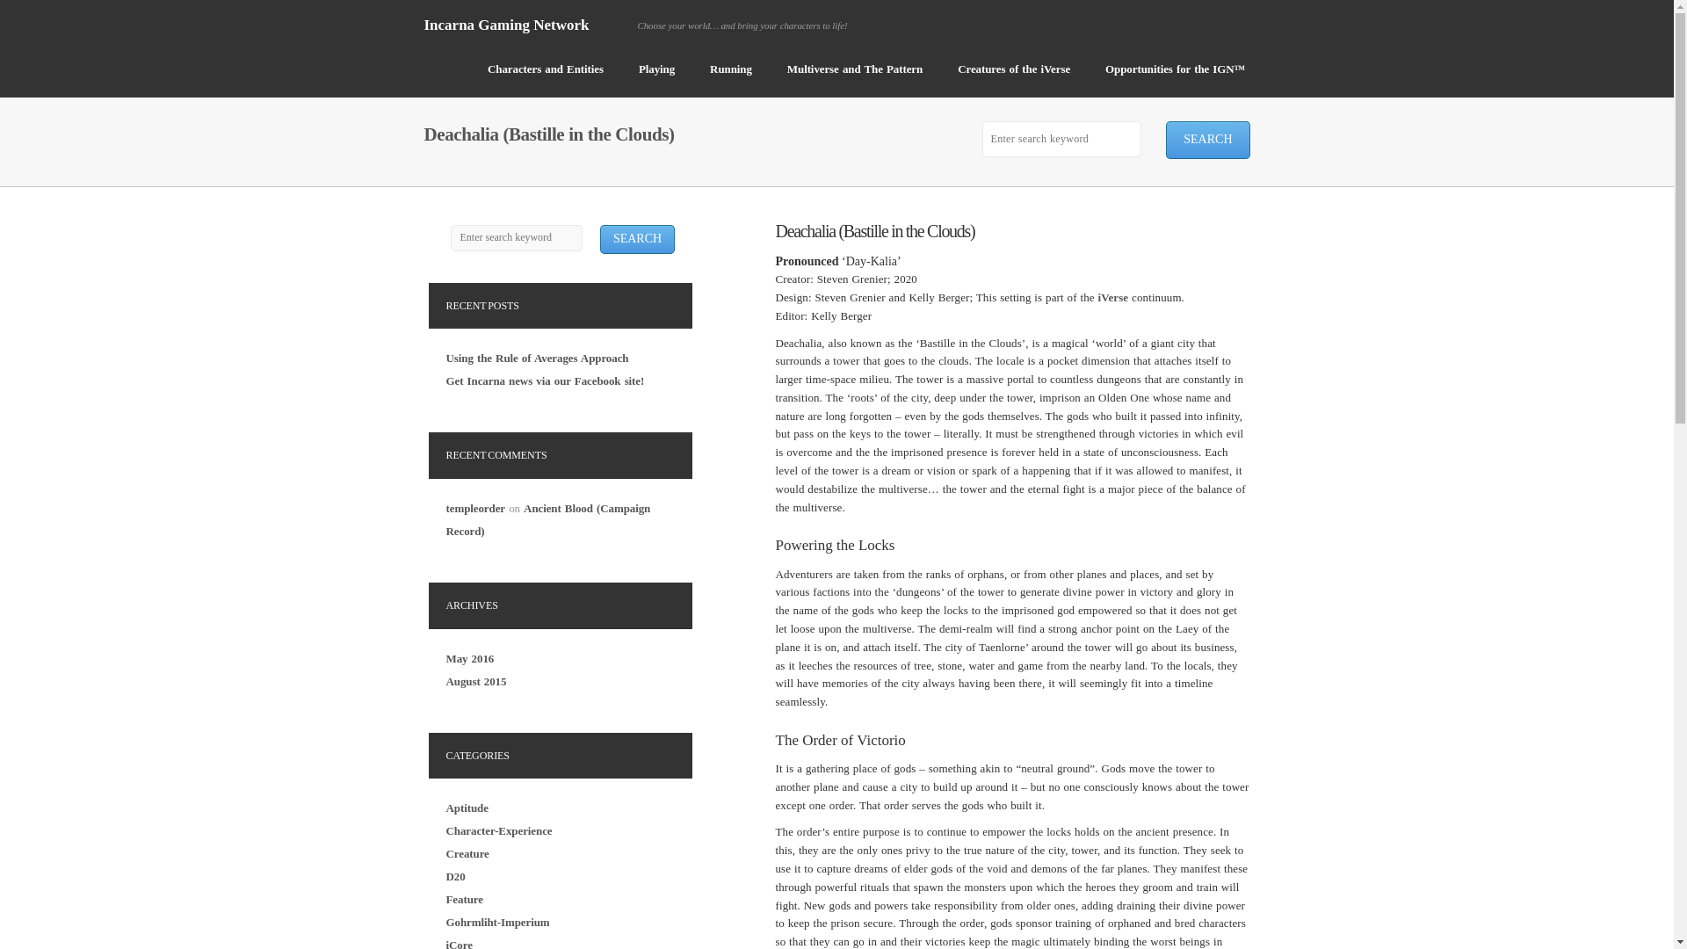 The width and height of the screenshot is (1687, 949). What do you see at coordinates (467, 807) in the screenshot?
I see `Aptitude` at bounding box center [467, 807].